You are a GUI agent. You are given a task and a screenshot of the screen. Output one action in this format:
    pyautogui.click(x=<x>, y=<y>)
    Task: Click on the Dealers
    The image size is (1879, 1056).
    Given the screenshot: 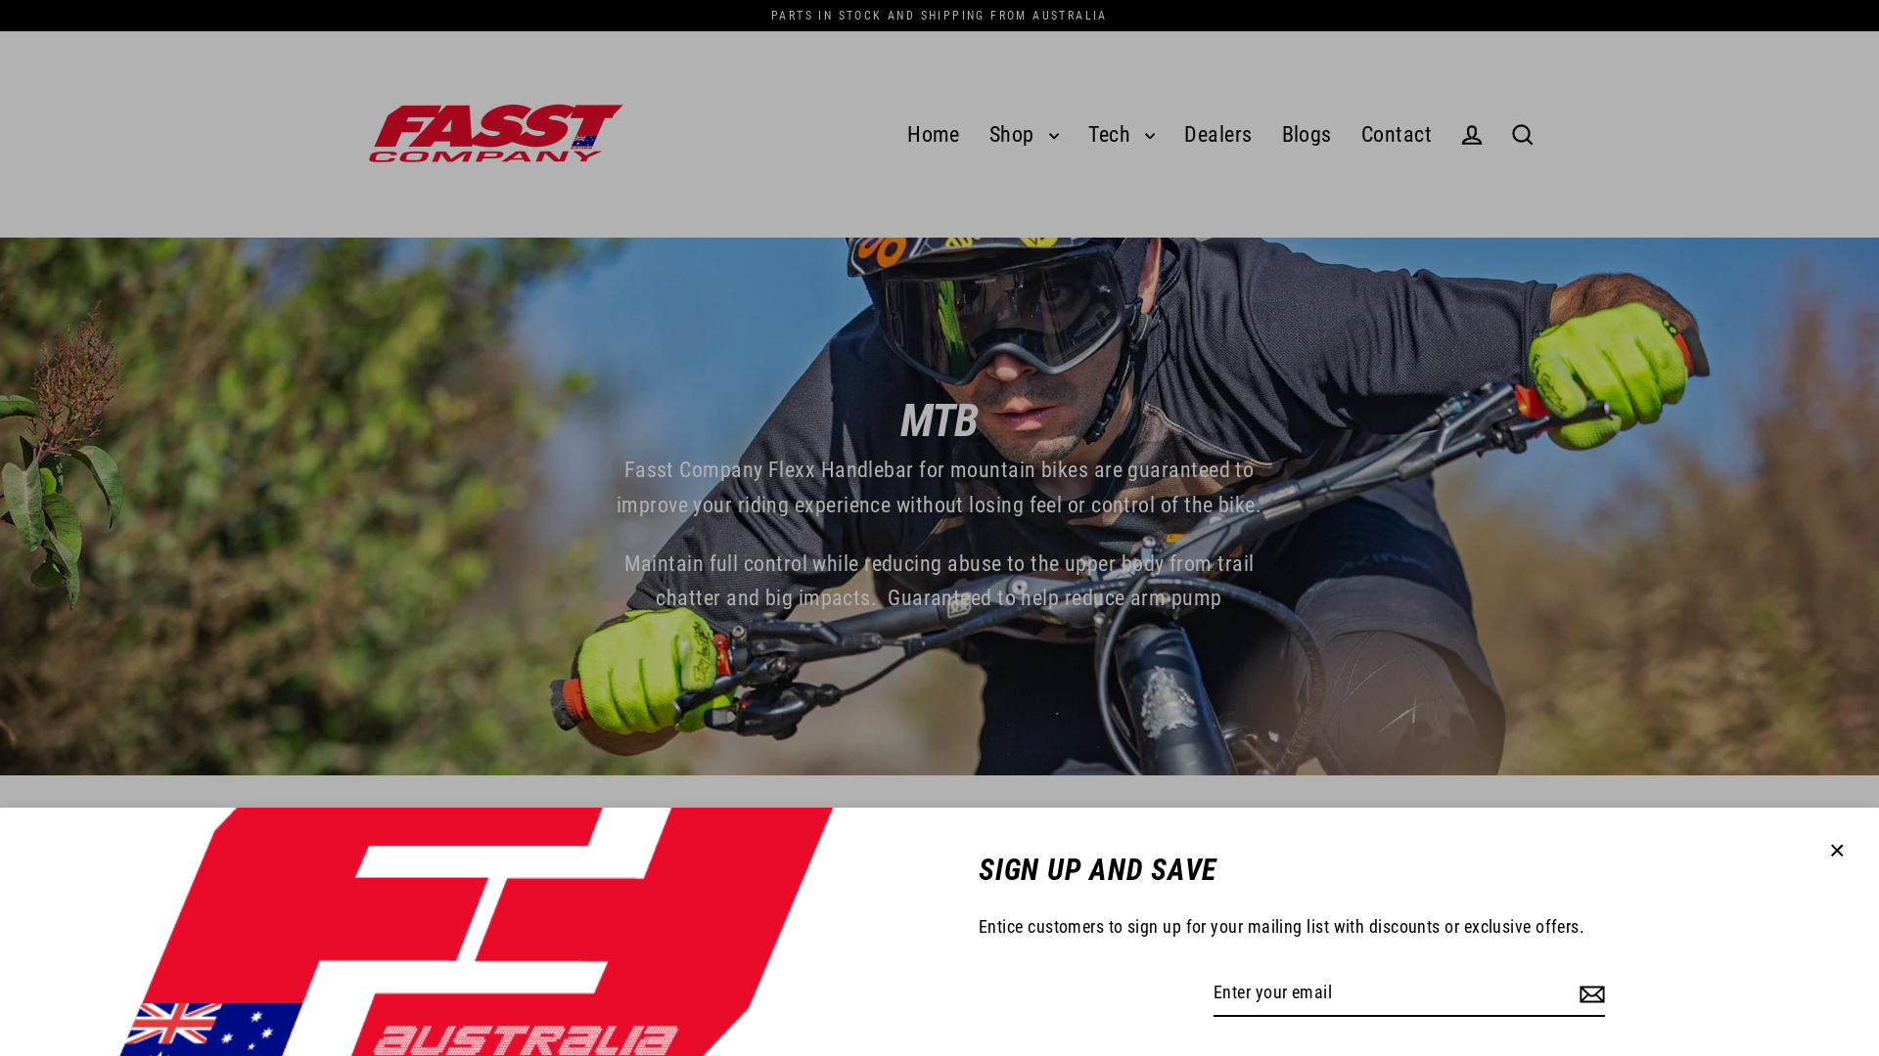 What is the action you would take?
    pyautogui.click(x=1217, y=135)
    